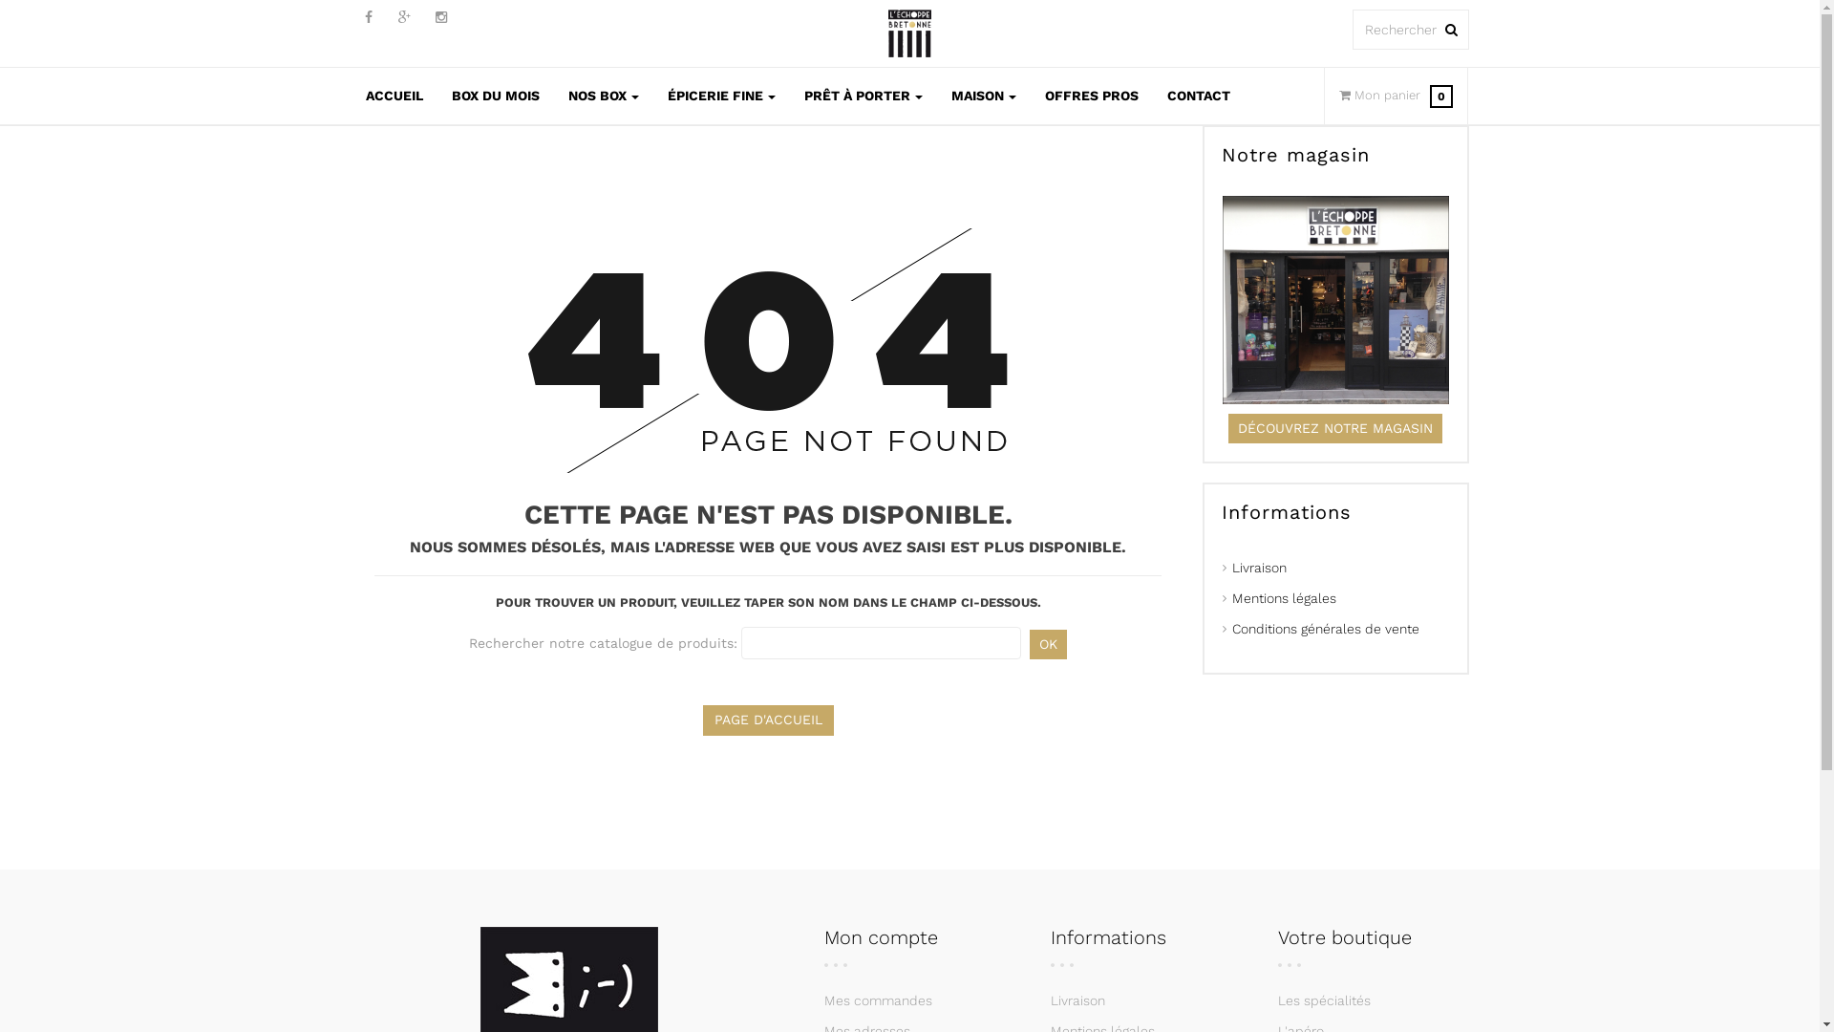 The height and width of the screenshot is (1032, 1834). I want to click on OFFRES PROS, so click(1091, 96).